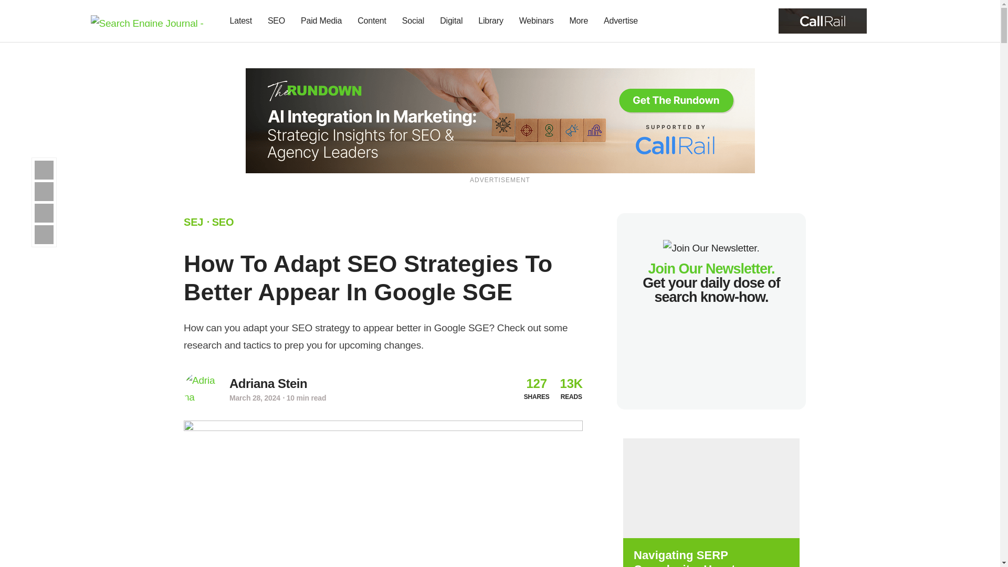 The height and width of the screenshot is (567, 1008). Describe the element at coordinates (321, 21) in the screenshot. I see `Paid Media` at that location.